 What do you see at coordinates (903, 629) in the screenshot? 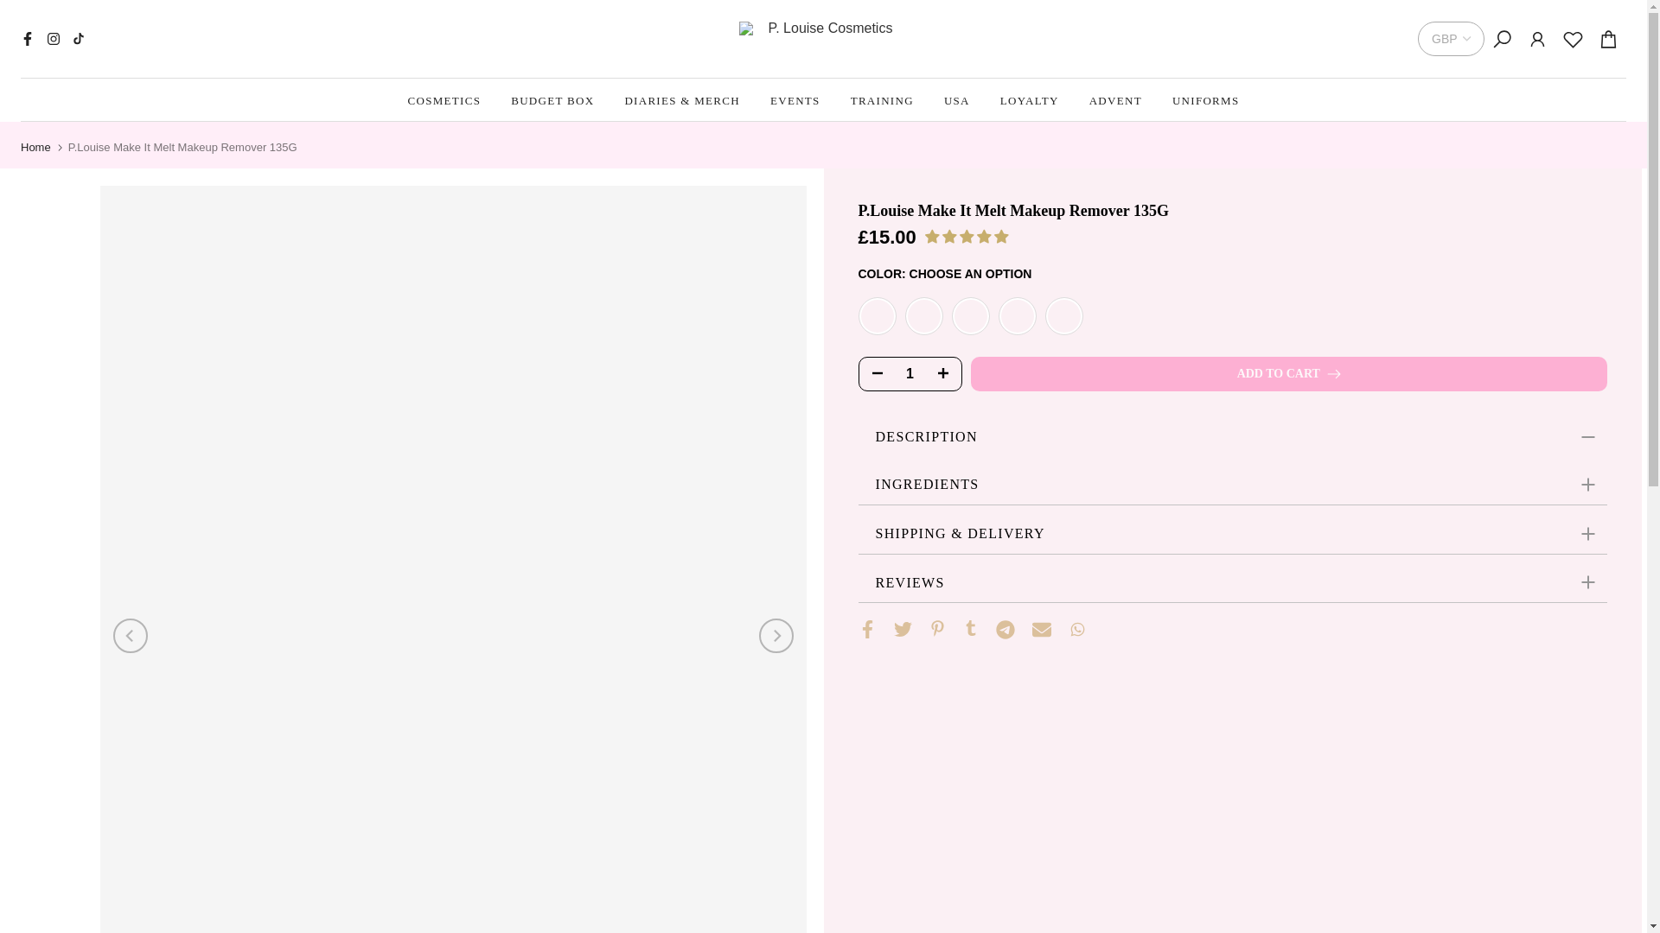
I see `Share on Twitter` at bounding box center [903, 629].